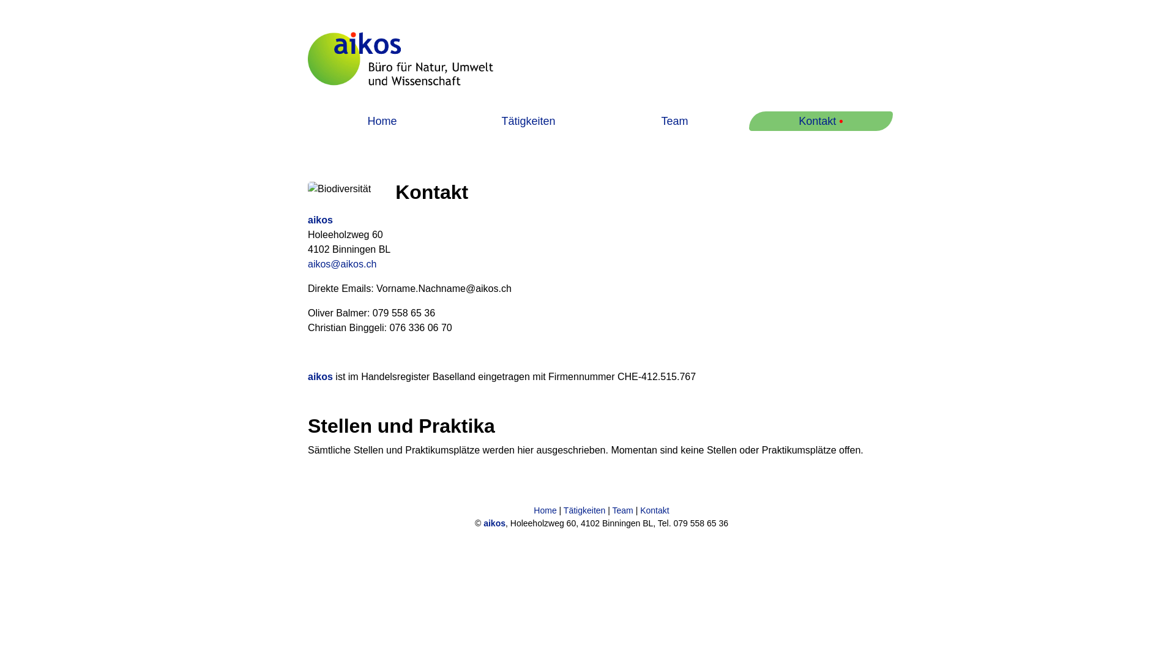  I want to click on Team, so click(674, 121).